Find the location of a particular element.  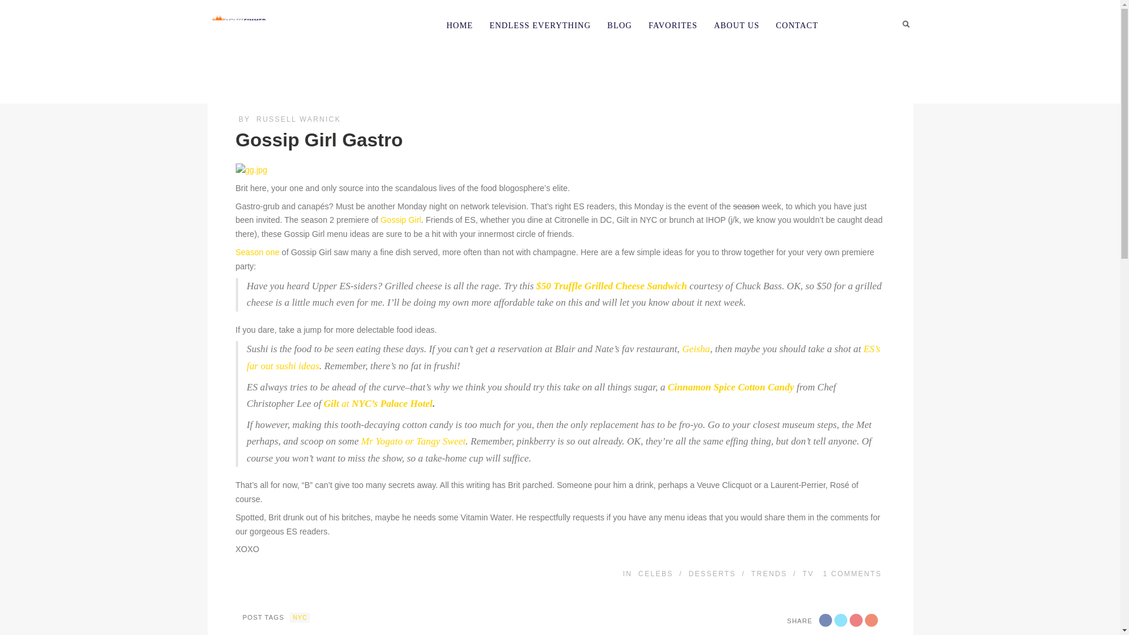

RUSSELL WARNICK is located at coordinates (298, 119).